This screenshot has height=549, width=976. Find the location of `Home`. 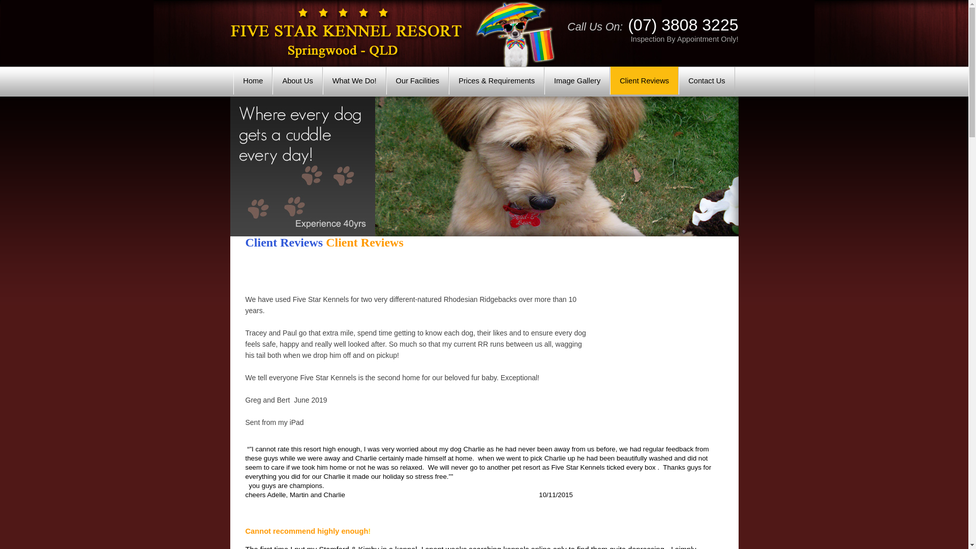

Home is located at coordinates (253, 81).